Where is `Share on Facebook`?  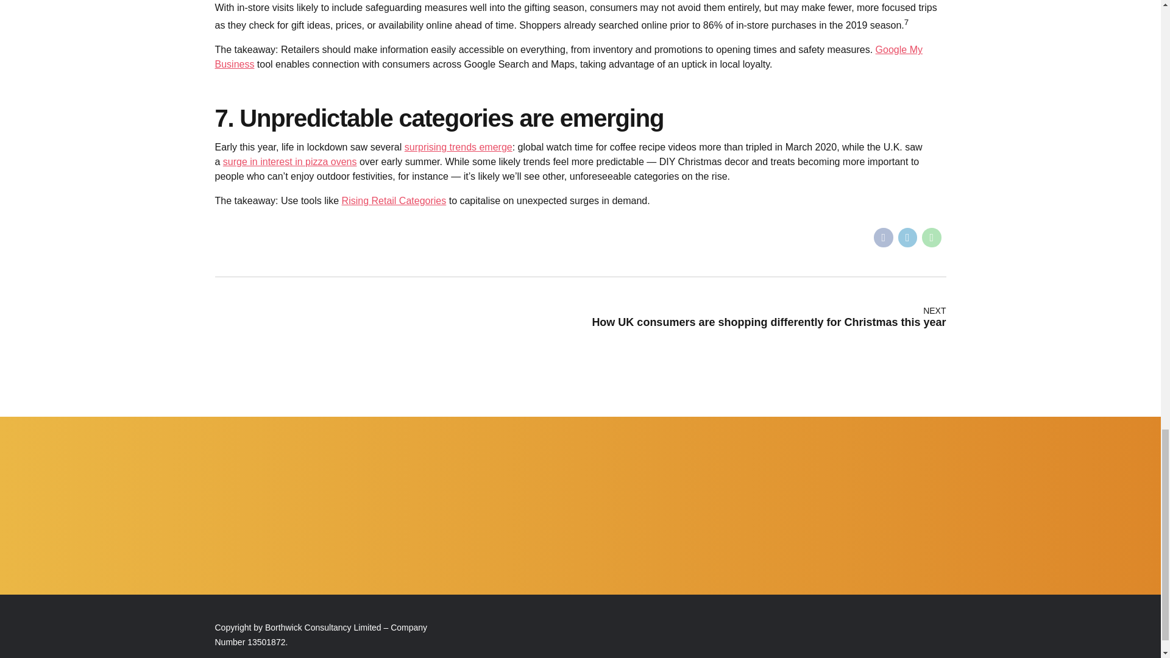
Share on Facebook is located at coordinates (884, 238).